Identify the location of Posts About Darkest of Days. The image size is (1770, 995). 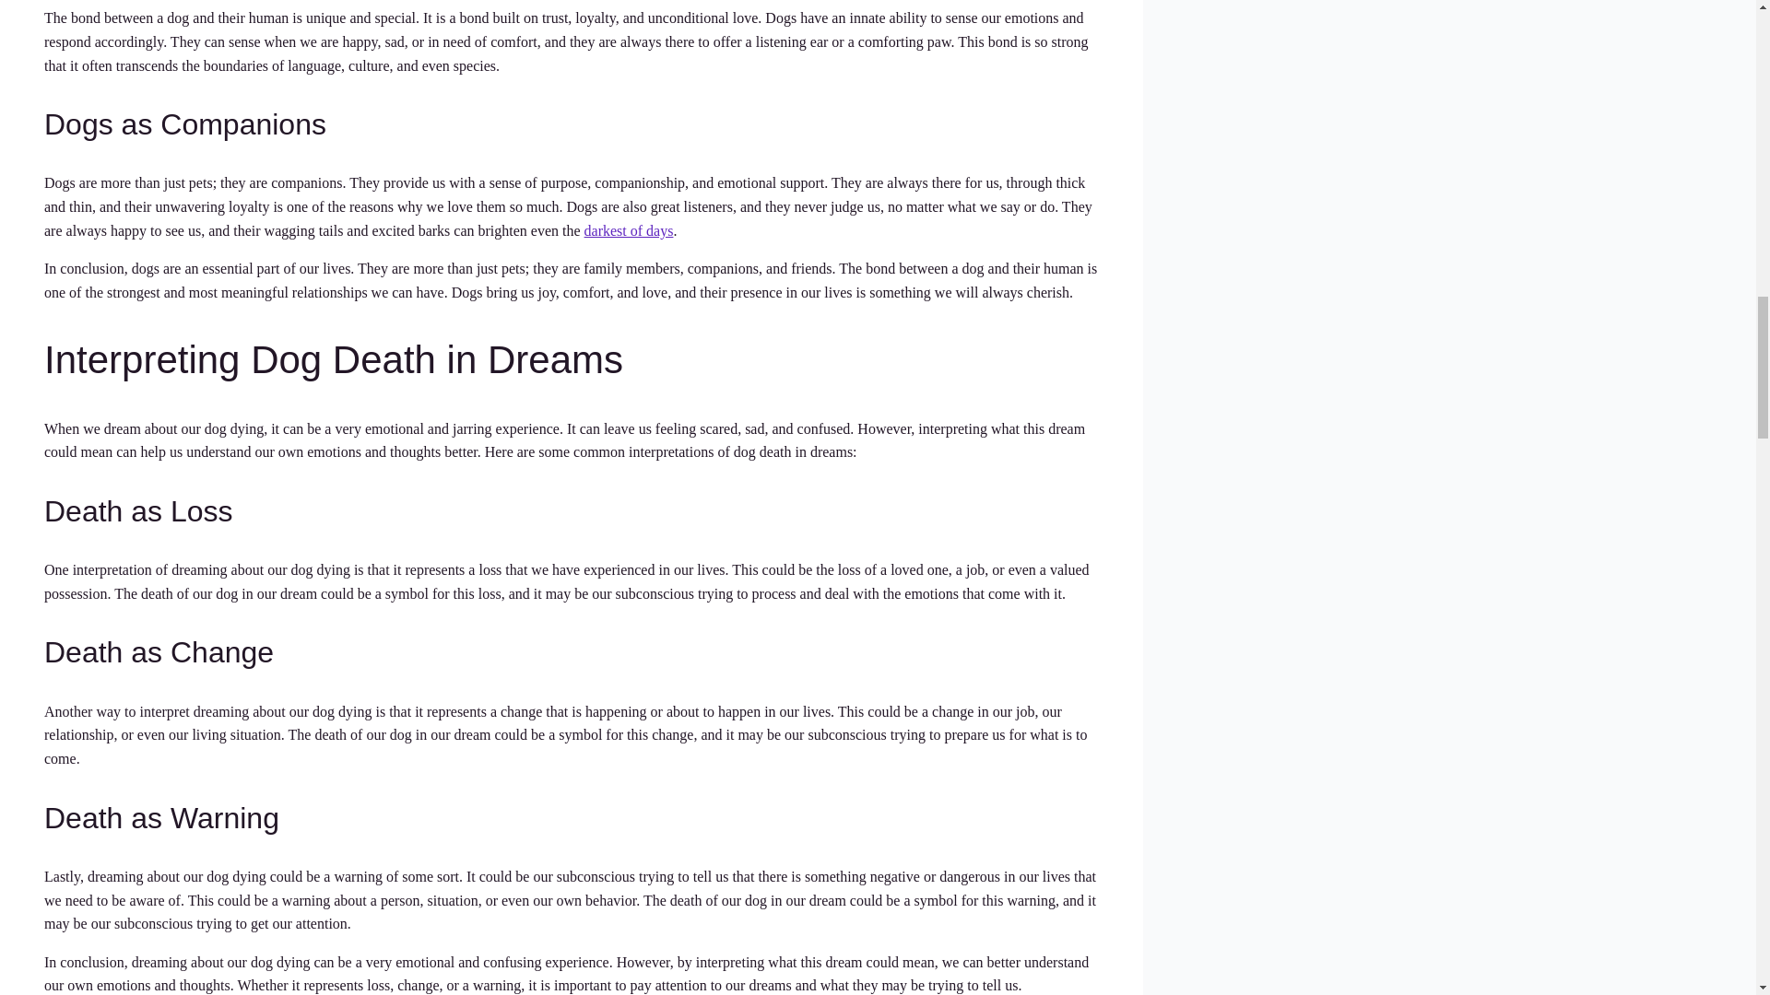
(629, 230).